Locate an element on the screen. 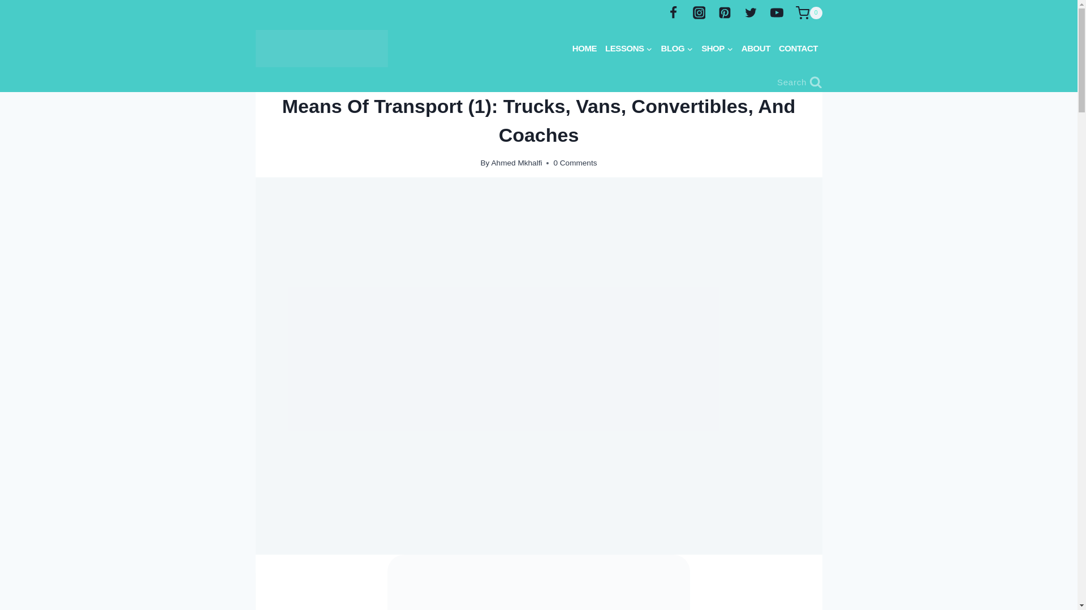  SHOP is located at coordinates (717, 49).